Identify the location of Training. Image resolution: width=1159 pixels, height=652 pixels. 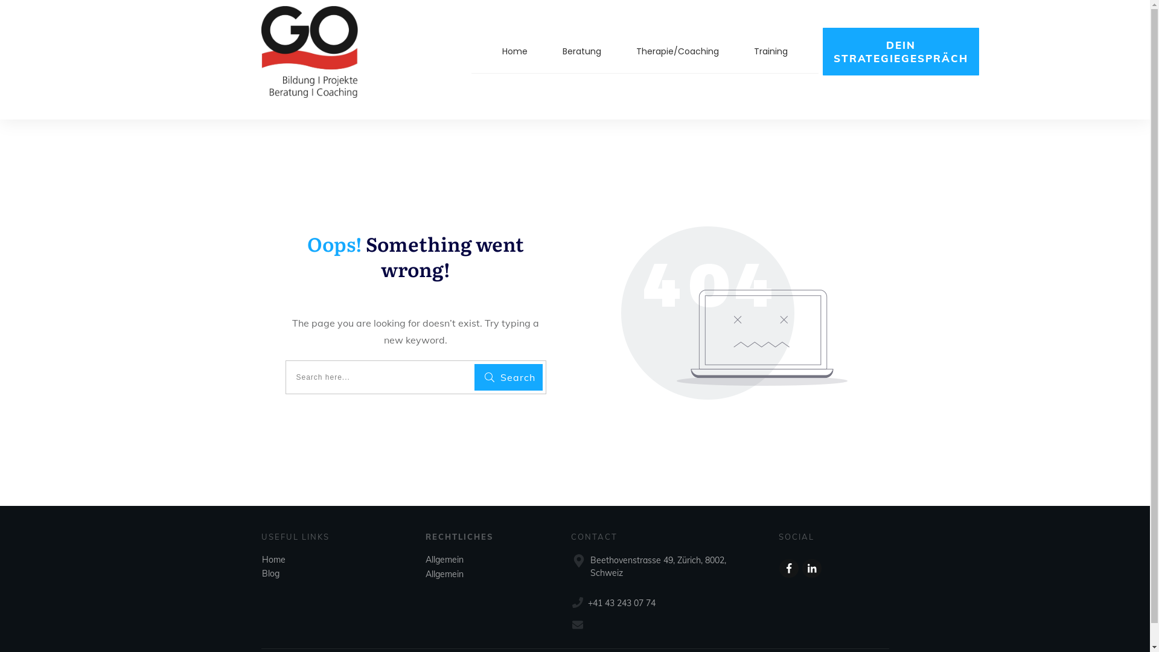
(771, 51).